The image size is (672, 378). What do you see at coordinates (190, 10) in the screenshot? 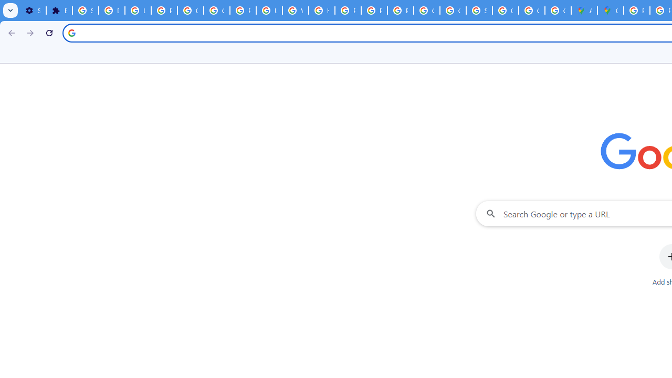
I see `Google Account Help` at bounding box center [190, 10].